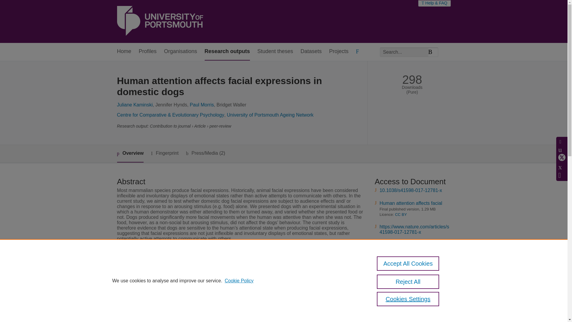 The width and height of the screenshot is (572, 322). Describe the element at coordinates (339, 52) in the screenshot. I see `Projects` at that location.